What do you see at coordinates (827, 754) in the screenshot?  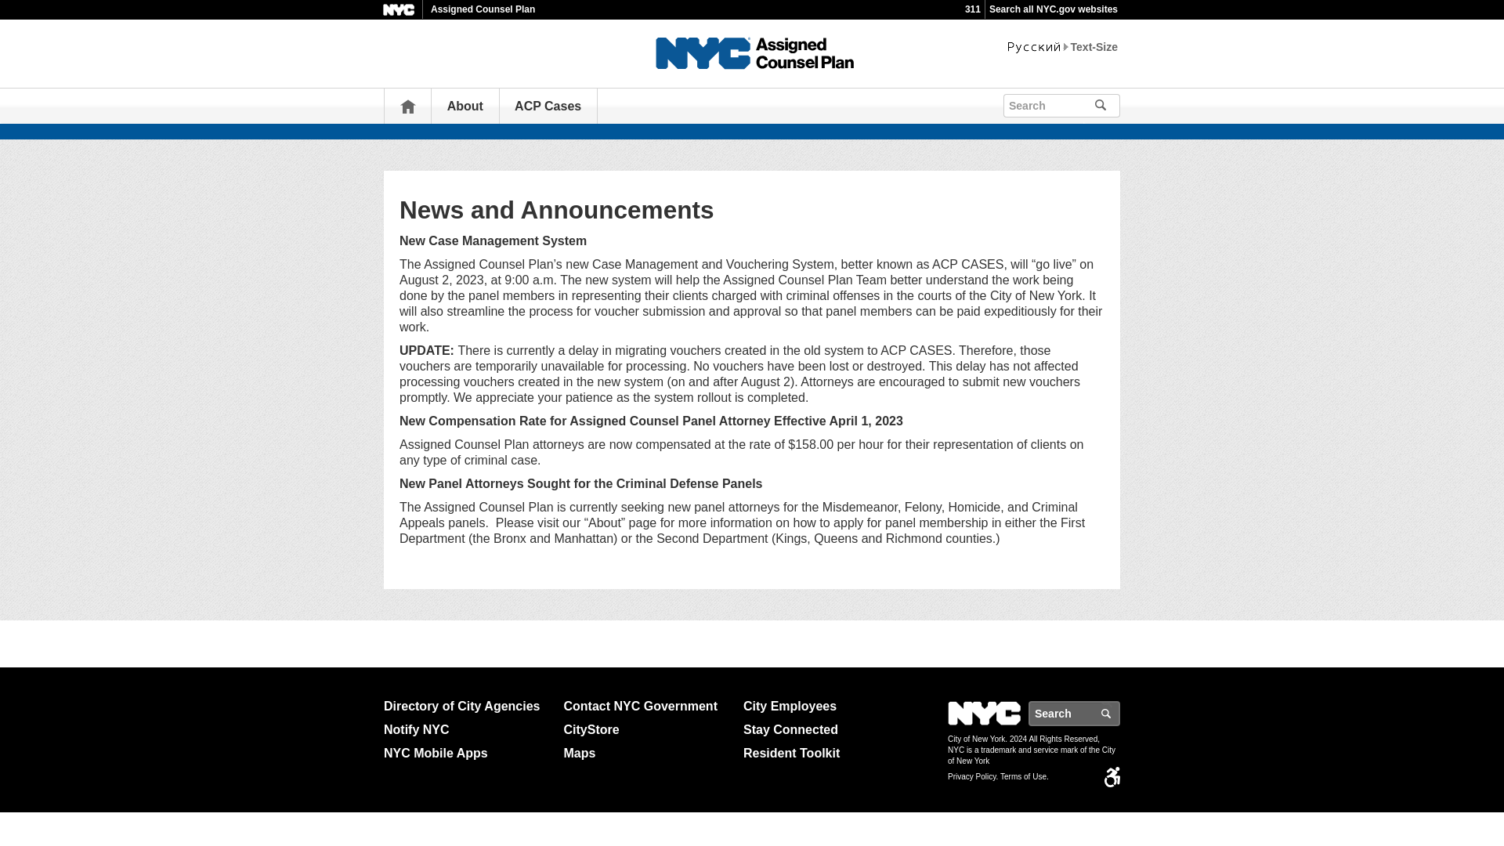 I see `Resident Toolkit` at bounding box center [827, 754].